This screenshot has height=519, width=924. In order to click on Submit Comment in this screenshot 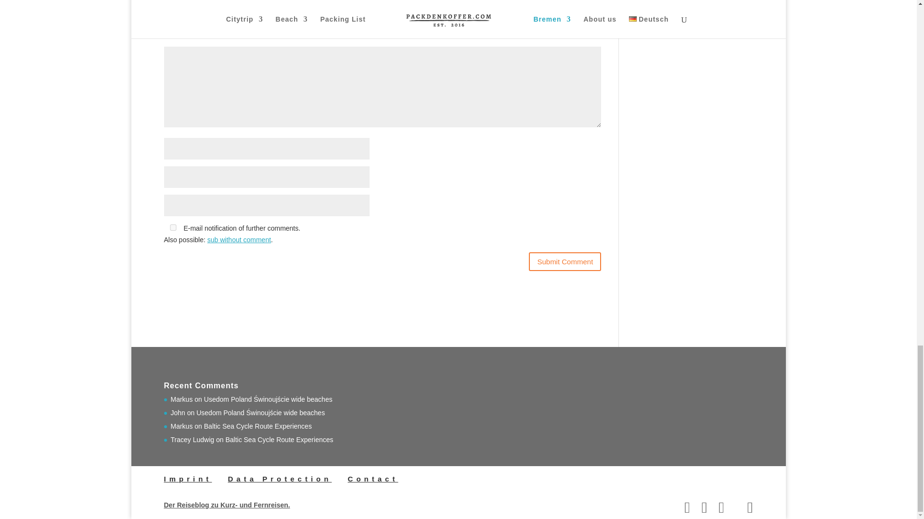, I will do `click(565, 261)`.